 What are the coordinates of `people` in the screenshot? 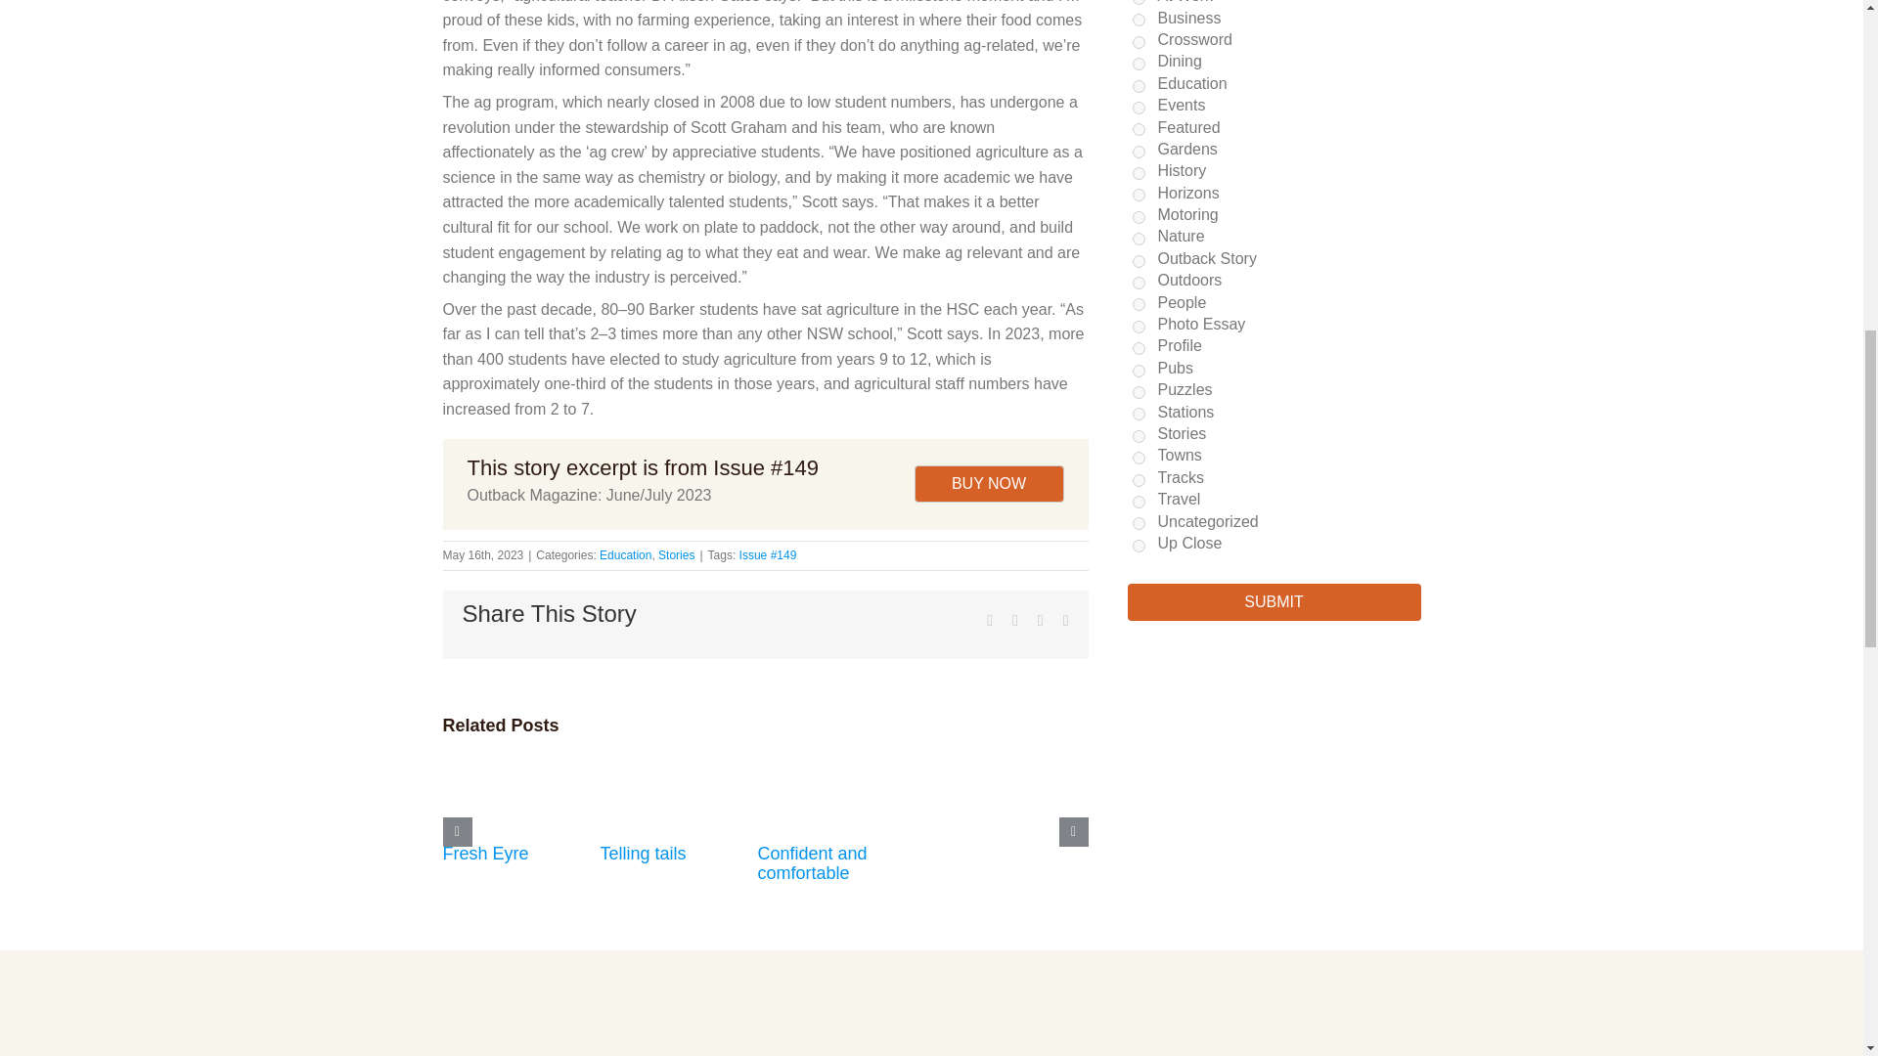 It's located at (1139, 303).